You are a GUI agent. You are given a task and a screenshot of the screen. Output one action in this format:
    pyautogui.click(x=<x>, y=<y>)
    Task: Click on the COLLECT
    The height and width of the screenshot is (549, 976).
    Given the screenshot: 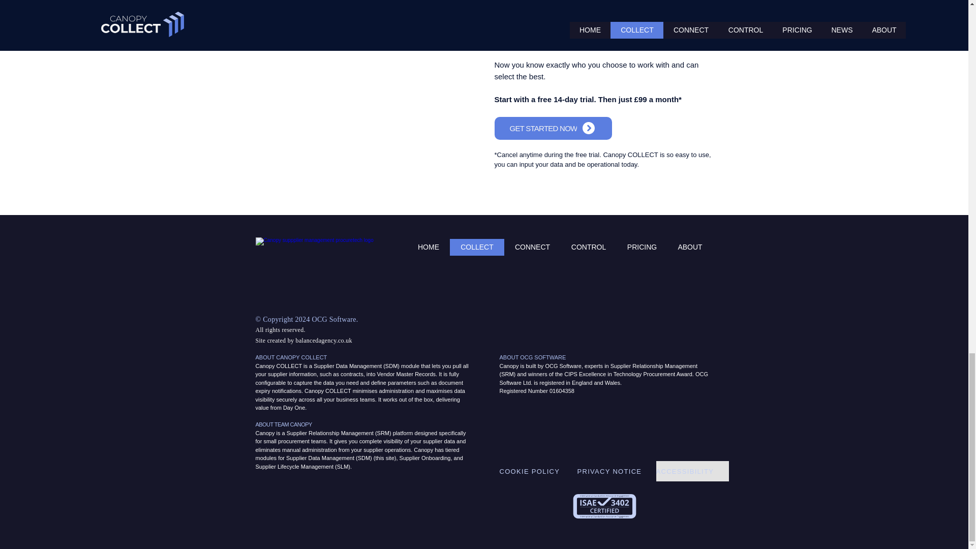 What is the action you would take?
    pyautogui.click(x=476, y=247)
    